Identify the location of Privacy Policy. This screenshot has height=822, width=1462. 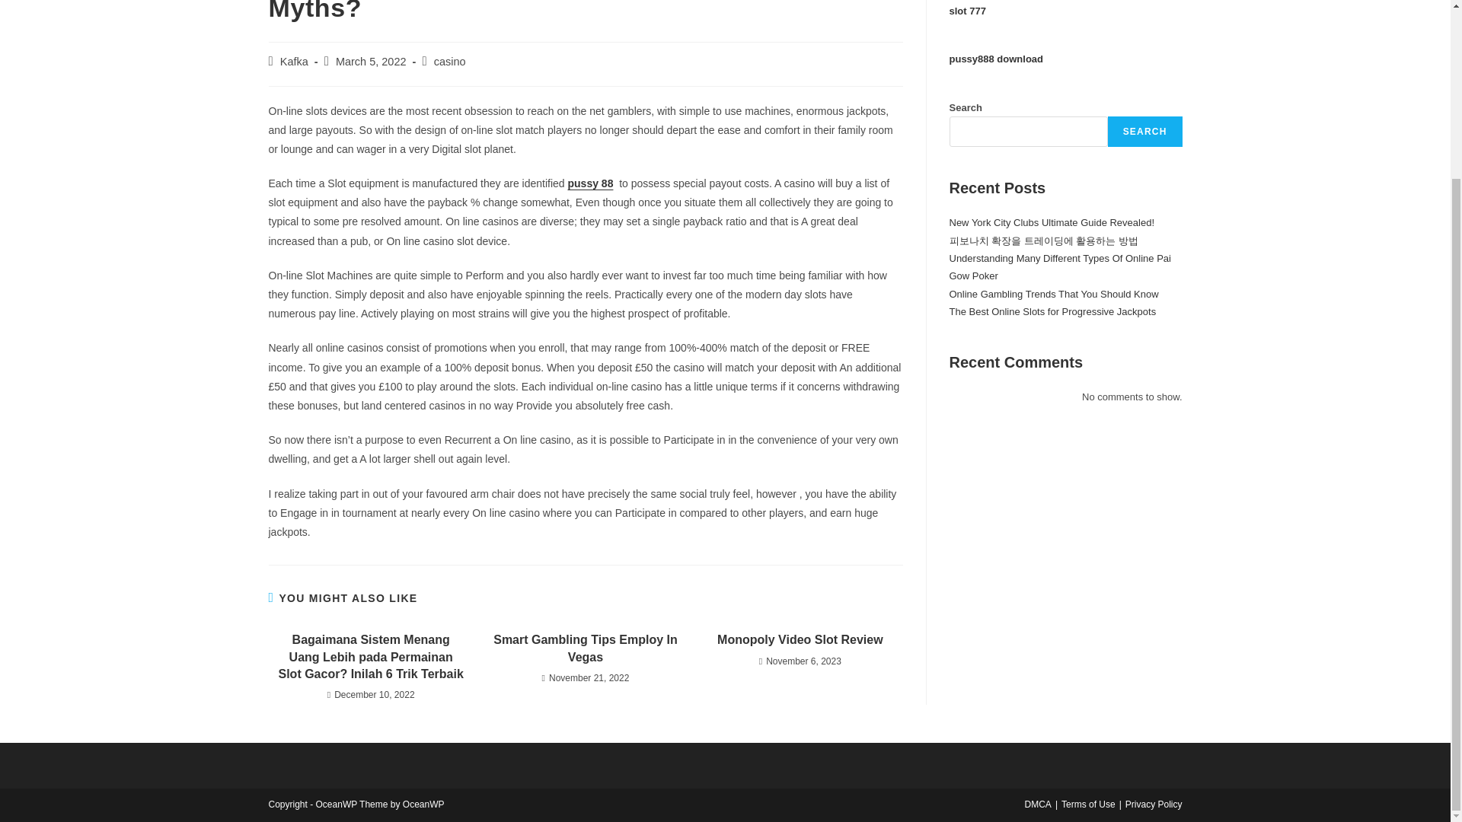
(1154, 804).